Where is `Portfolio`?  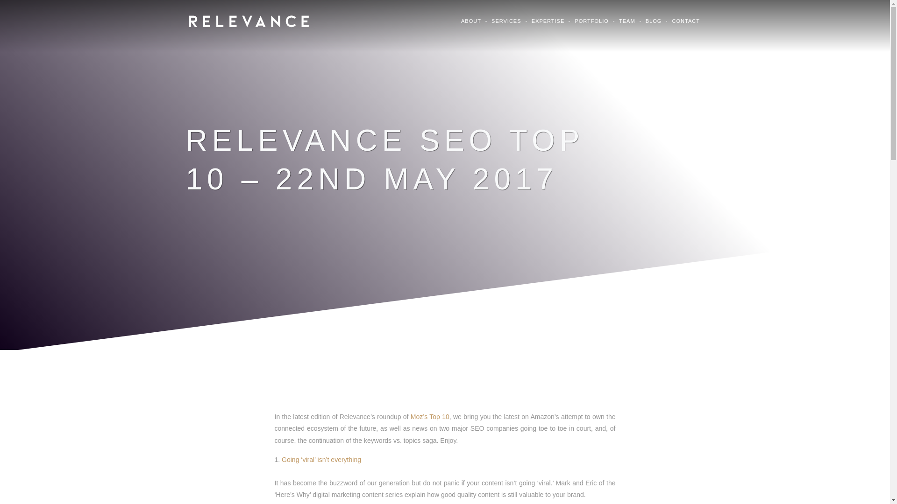 Portfolio is located at coordinates (592, 21).